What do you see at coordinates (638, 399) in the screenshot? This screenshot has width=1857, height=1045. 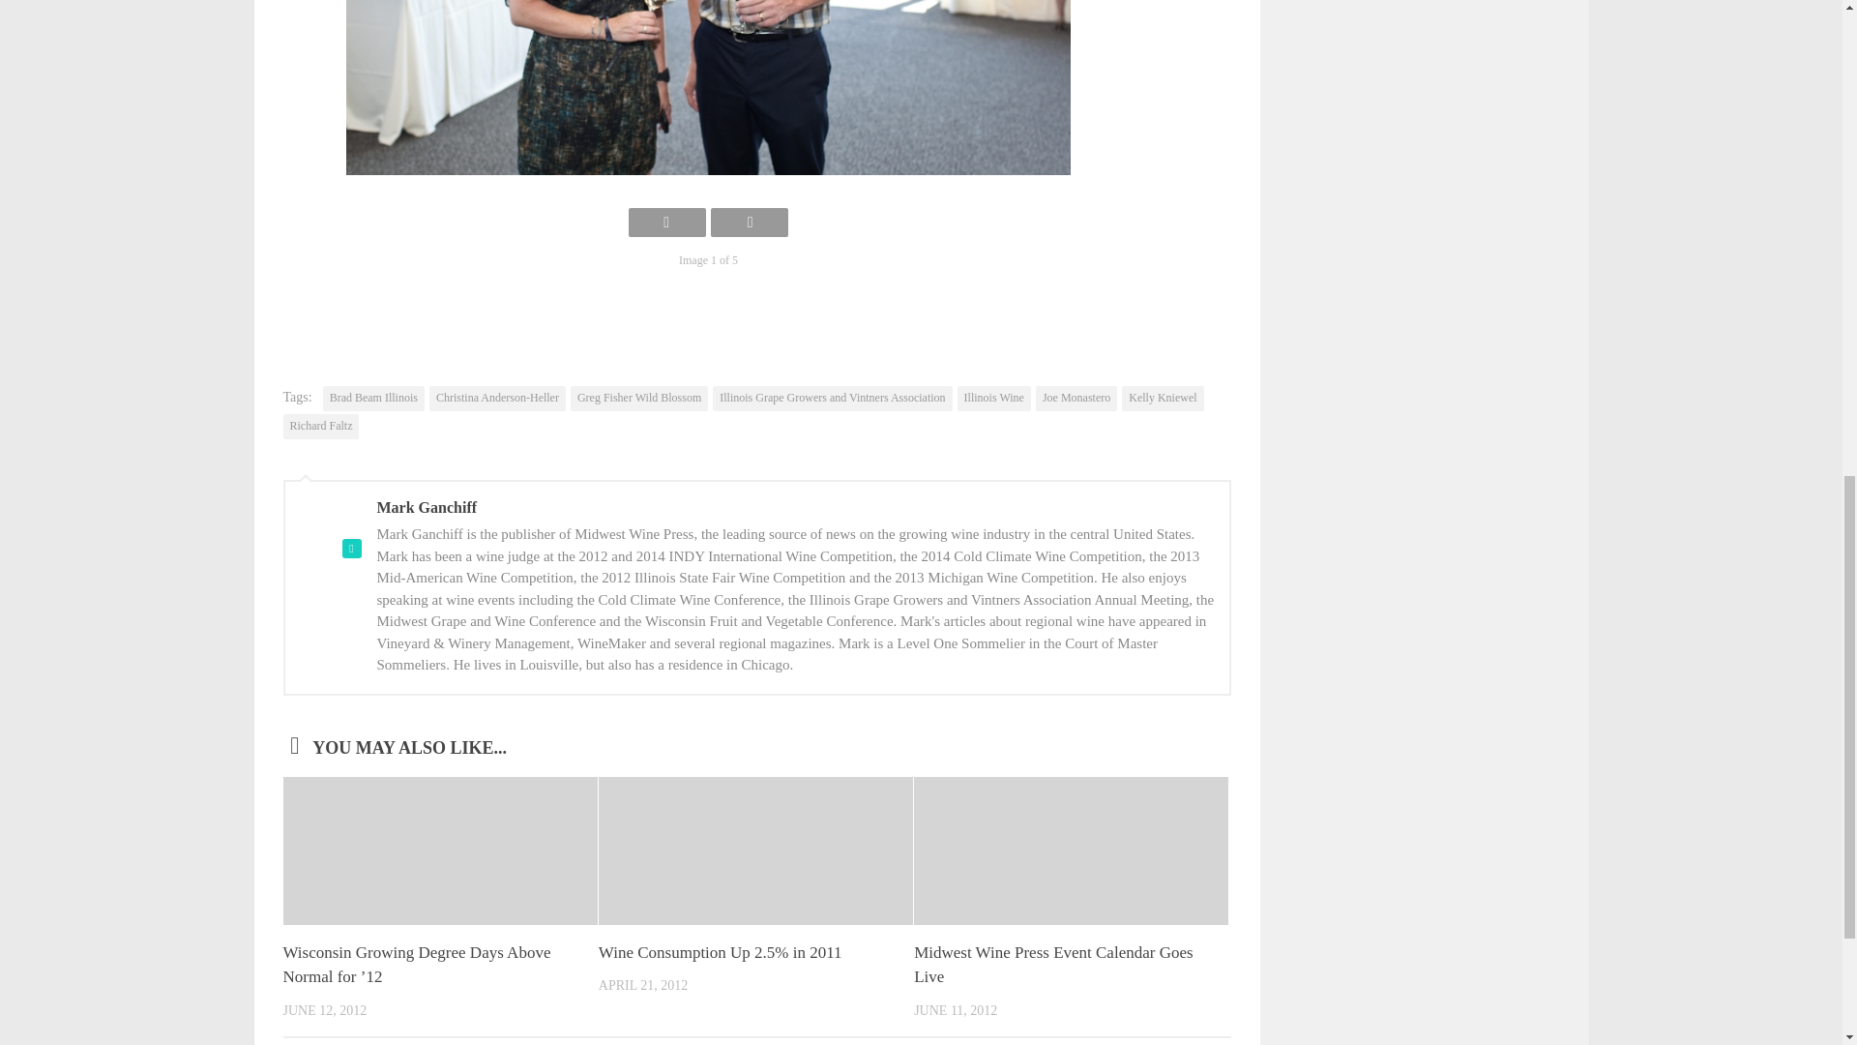 I see `Greg Fisher Wild Blossom` at bounding box center [638, 399].